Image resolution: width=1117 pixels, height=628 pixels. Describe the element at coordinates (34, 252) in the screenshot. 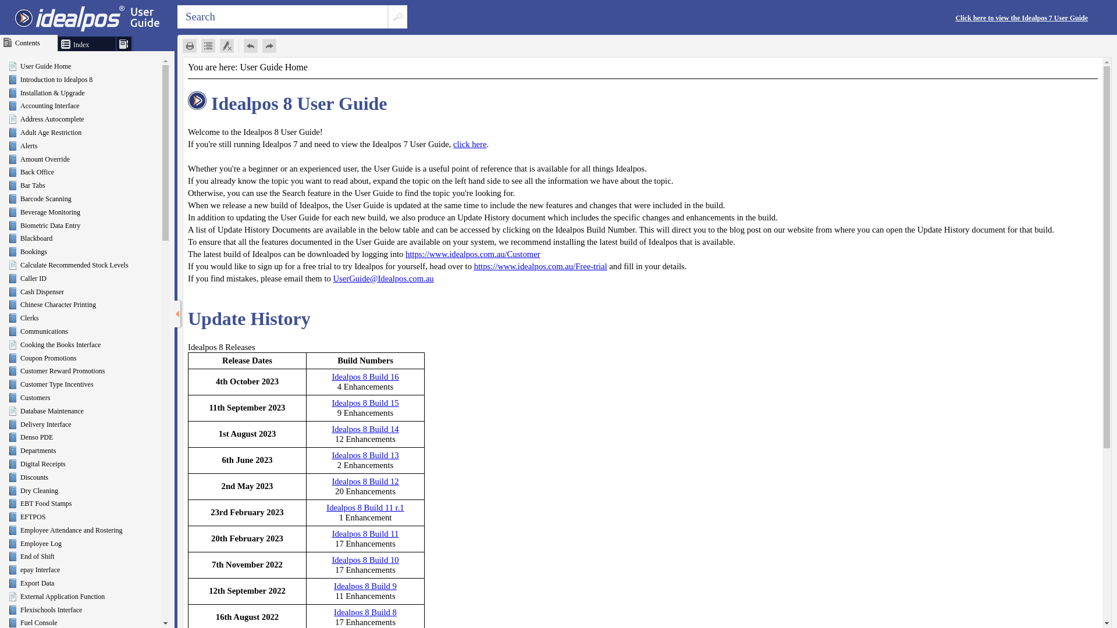

I see `Bookings` at that location.